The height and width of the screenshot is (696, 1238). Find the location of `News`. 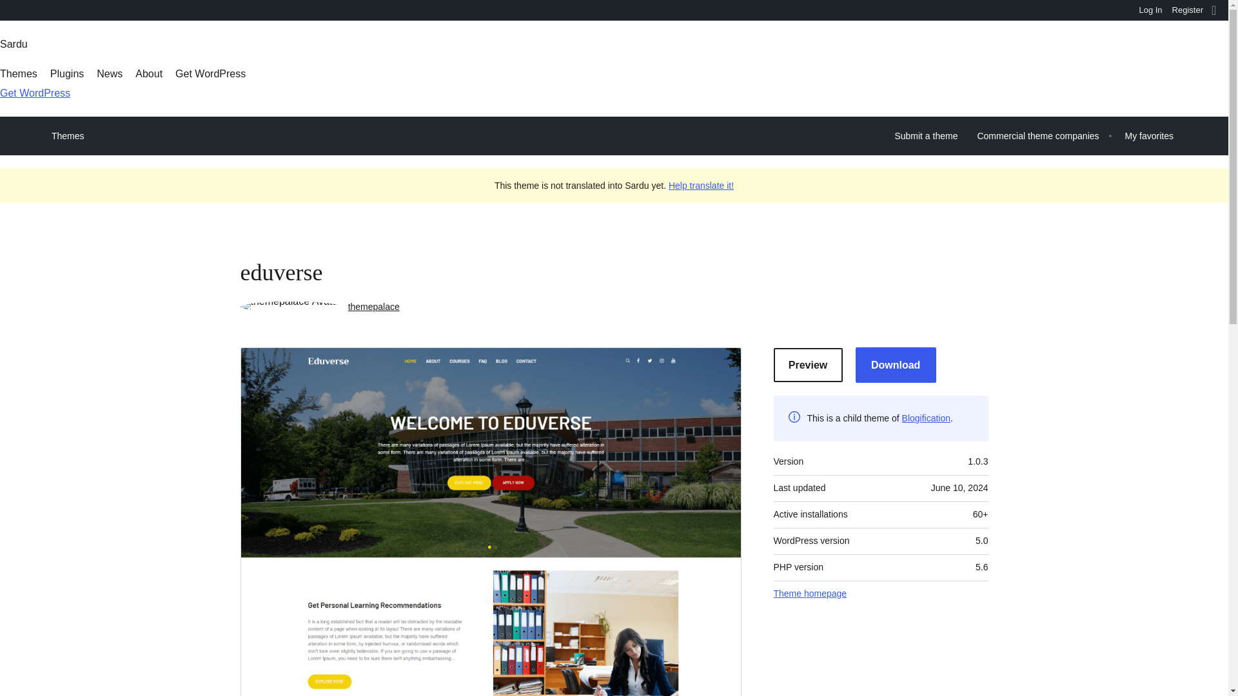

News is located at coordinates (110, 73).